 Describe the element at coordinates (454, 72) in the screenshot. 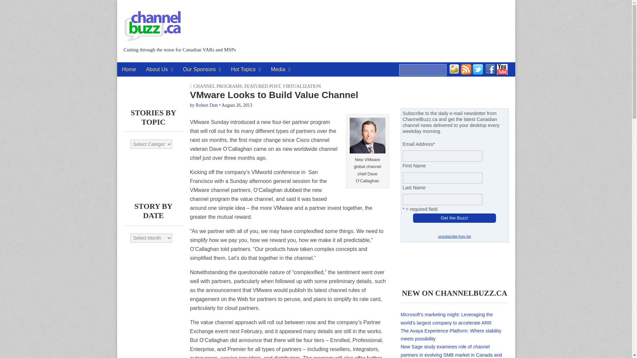

I see `Subscribe to the ChannelBuzz.ca Daily Buzz e-mail newsletter` at that location.